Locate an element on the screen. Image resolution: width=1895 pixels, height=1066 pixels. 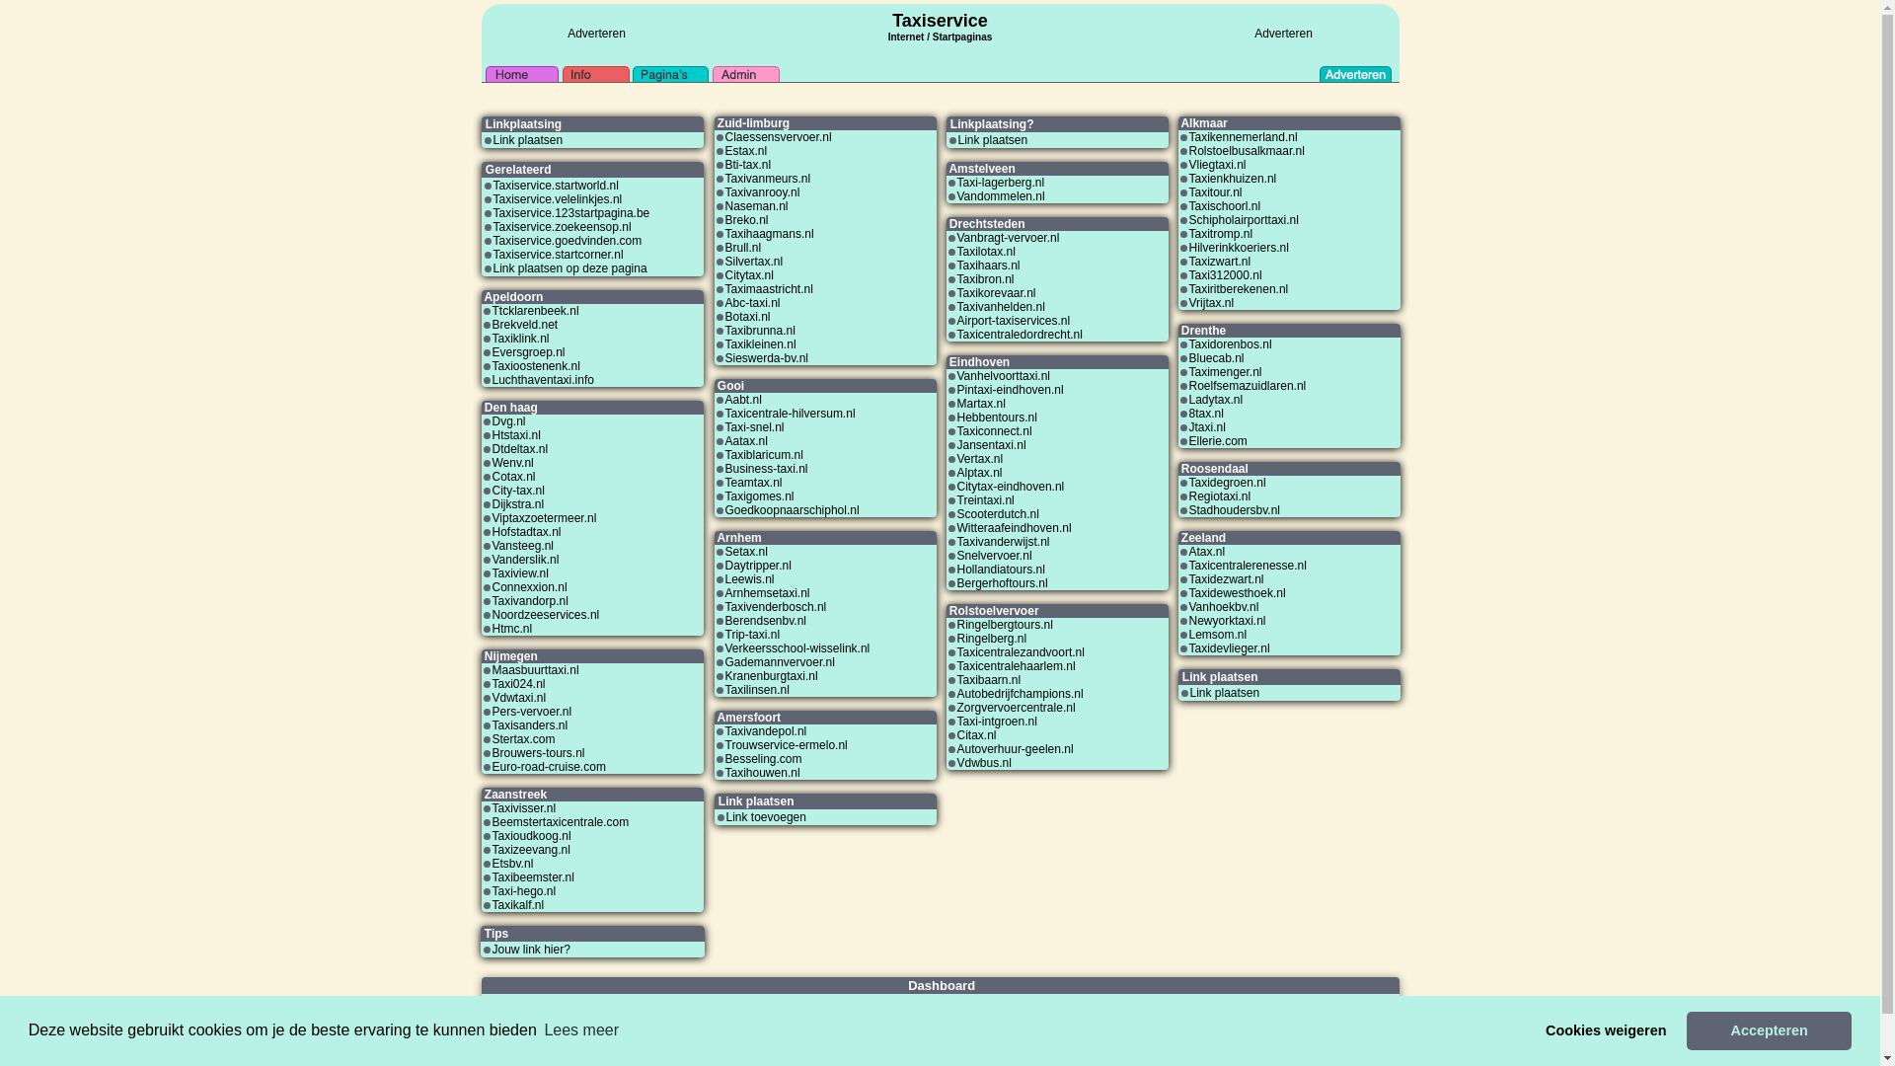
Accepteren is located at coordinates (1769, 1030).